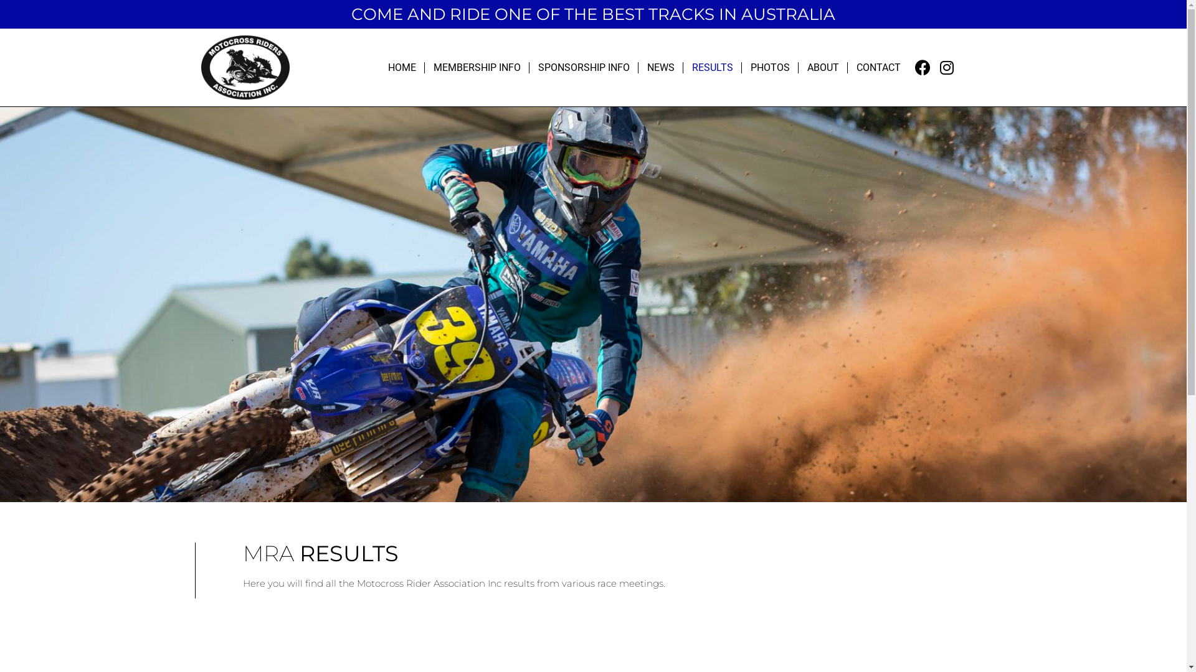 This screenshot has width=1196, height=672. Describe the element at coordinates (770, 67) in the screenshot. I see `PHOTOS` at that location.